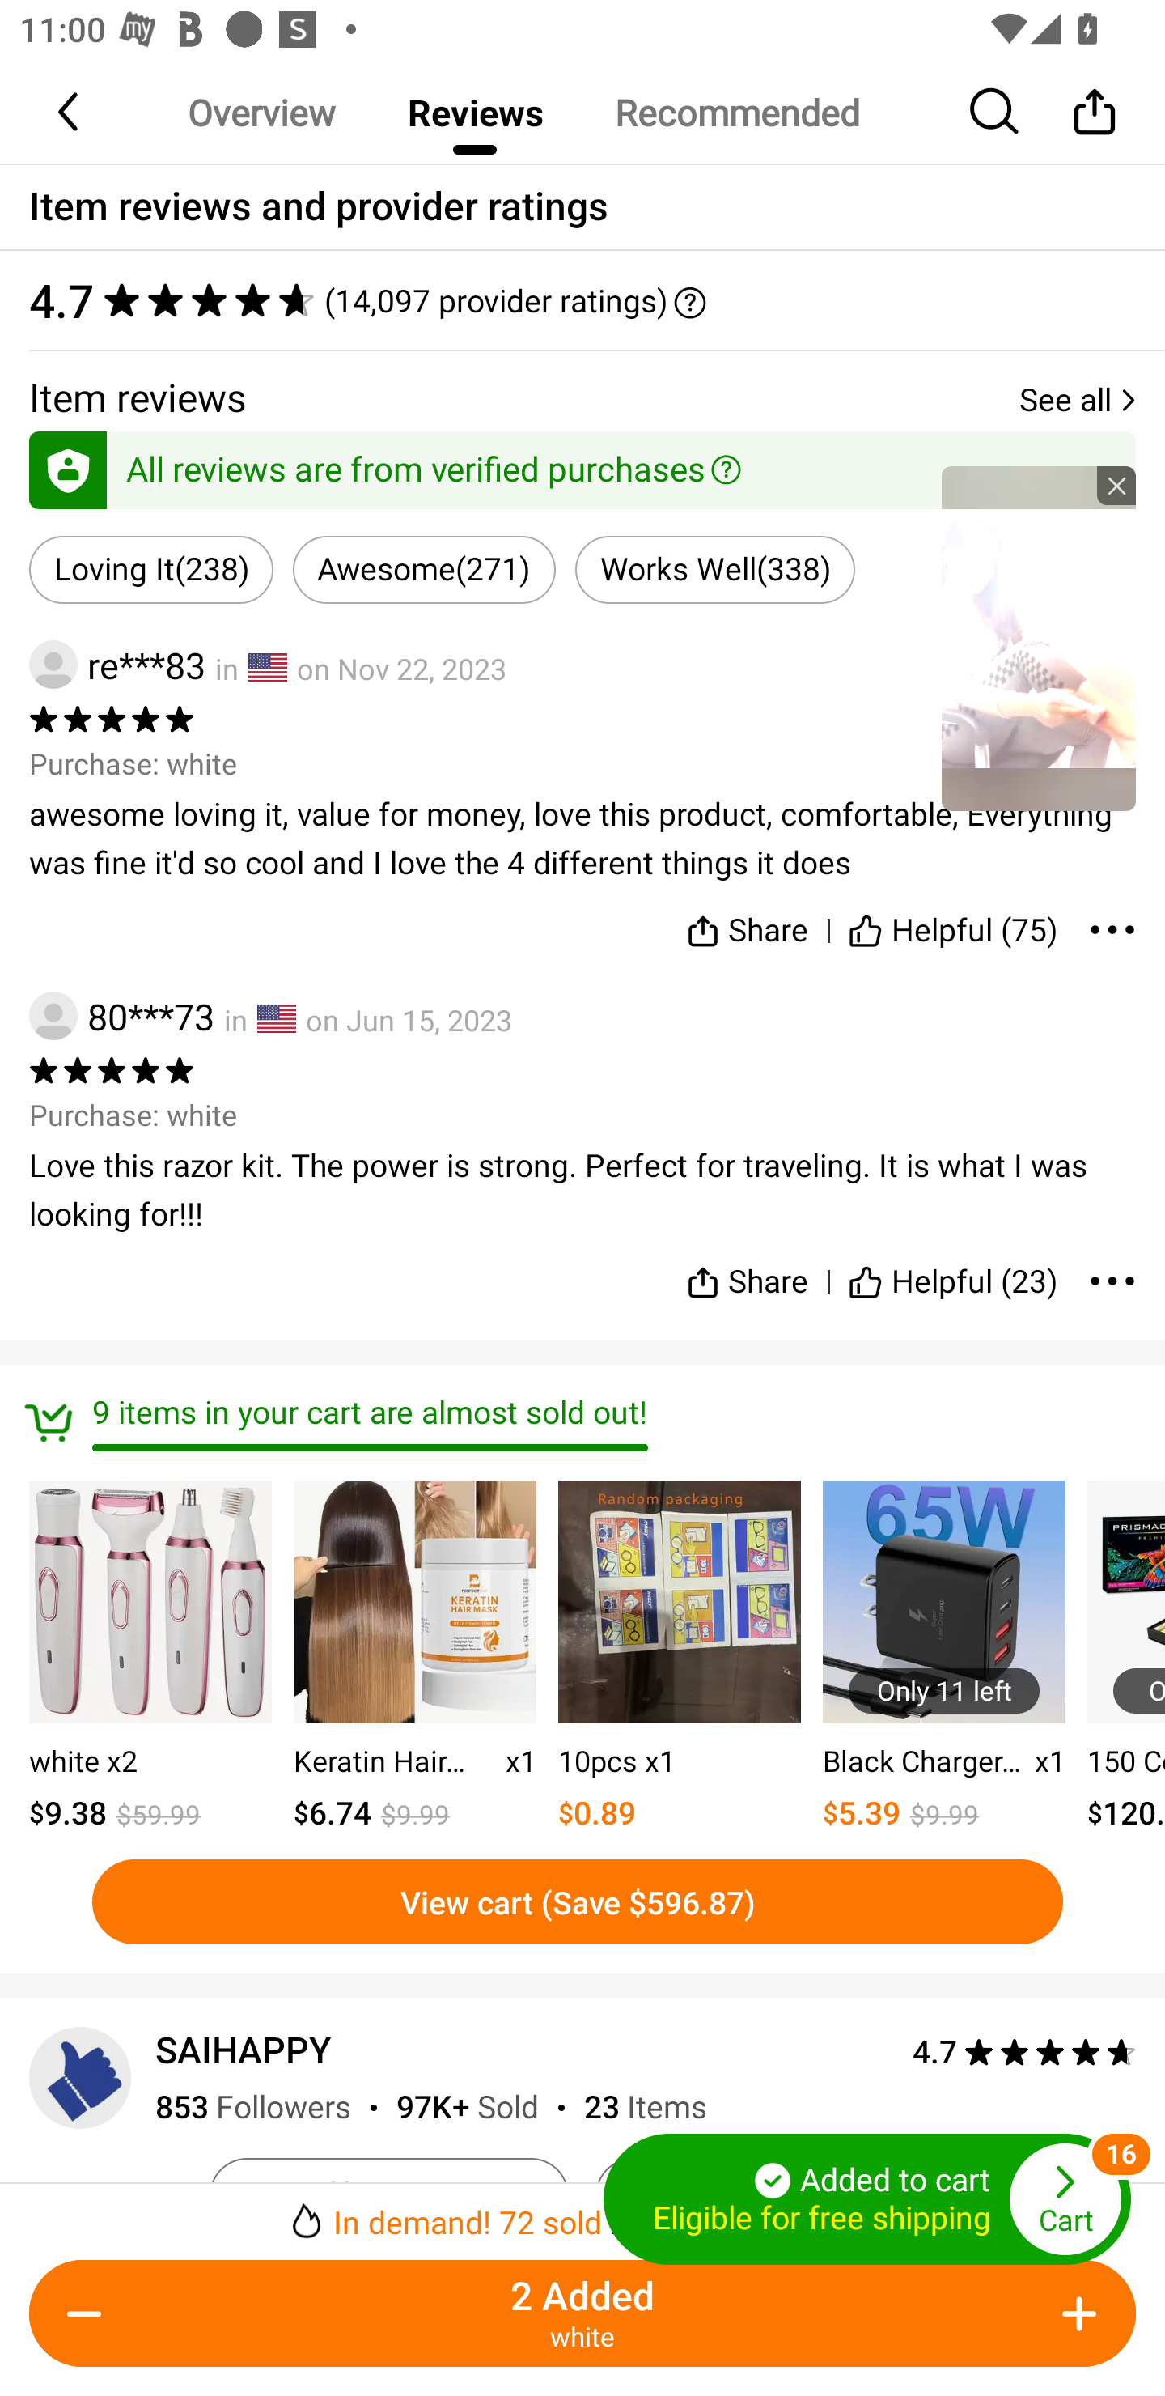  I want to click on   Share, so click(748, 1269).